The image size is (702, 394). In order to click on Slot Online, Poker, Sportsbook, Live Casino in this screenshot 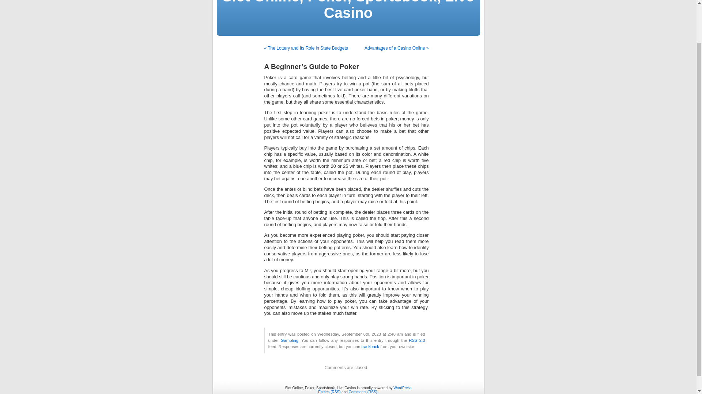, I will do `click(348, 10)`.